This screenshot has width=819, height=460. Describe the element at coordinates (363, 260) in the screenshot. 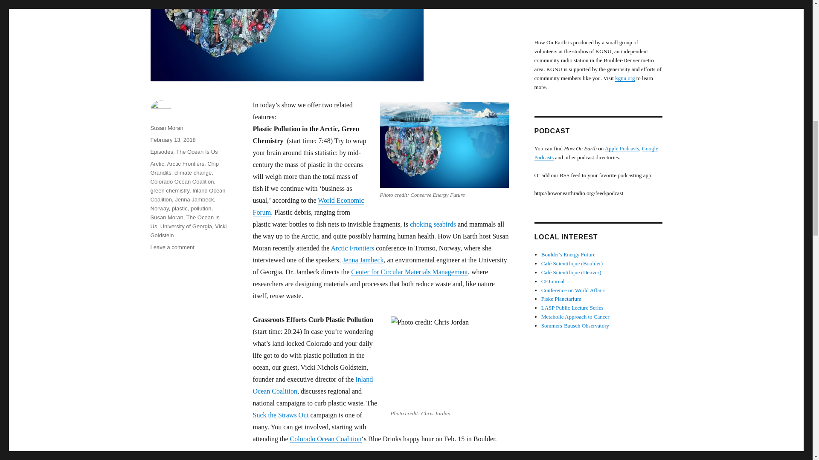

I see `Jenna Jambeck` at that location.